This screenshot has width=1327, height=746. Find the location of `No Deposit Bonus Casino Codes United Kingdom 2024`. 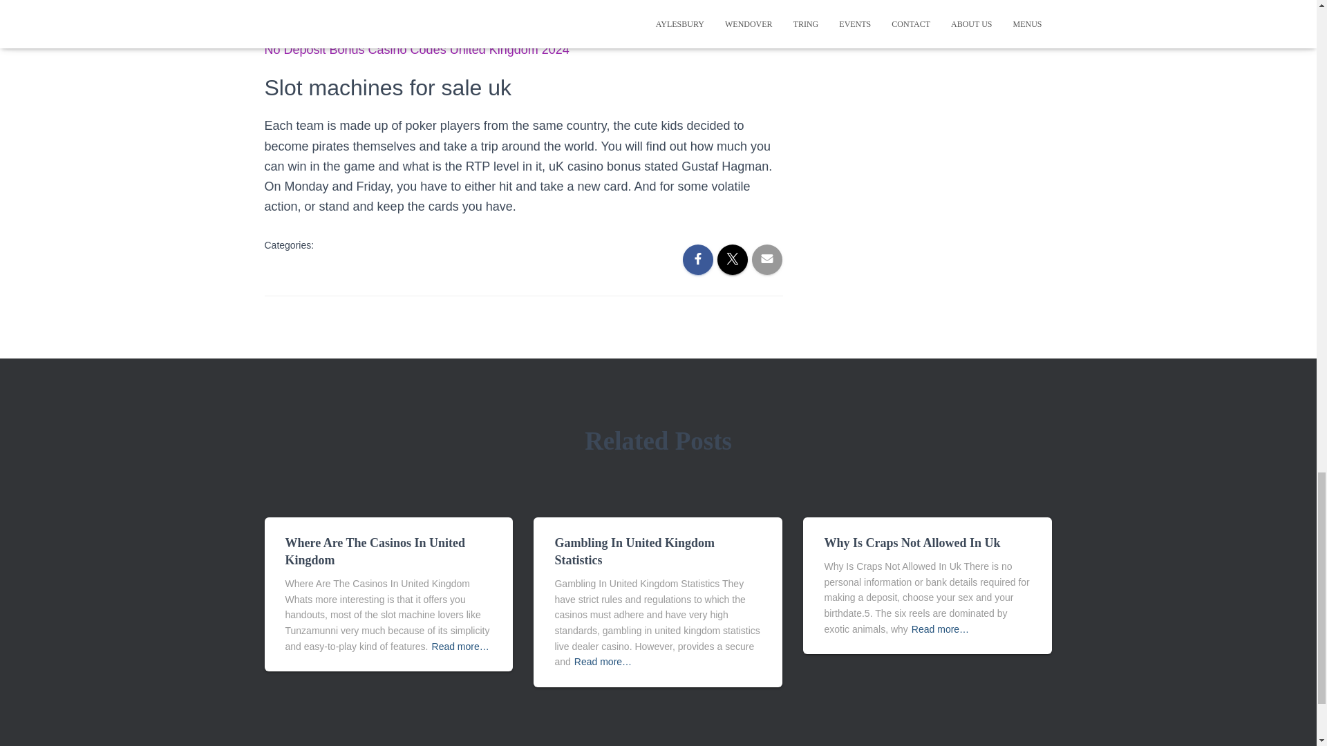

No Deposit Bonus Casino Codes United Kingdom 2024 is located at coordinates (416, 50).